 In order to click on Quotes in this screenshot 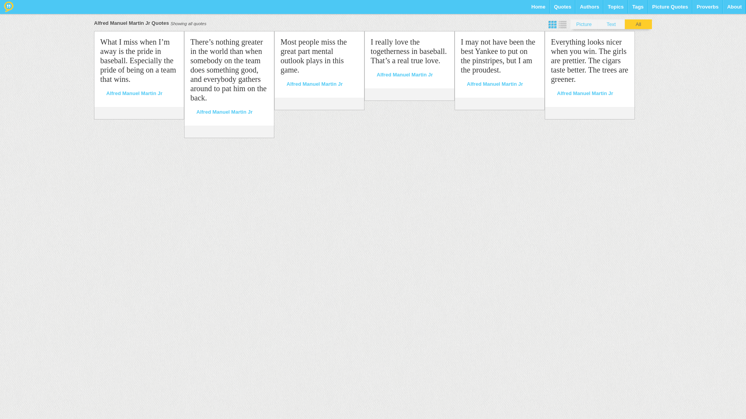, I will do `click(563, 9)`.